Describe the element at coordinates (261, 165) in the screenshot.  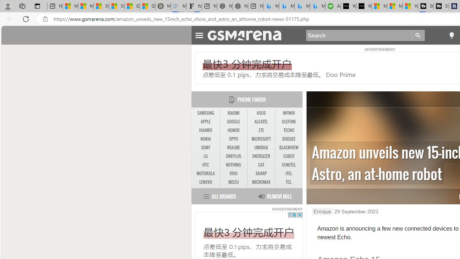
I see `CAT` at that location.